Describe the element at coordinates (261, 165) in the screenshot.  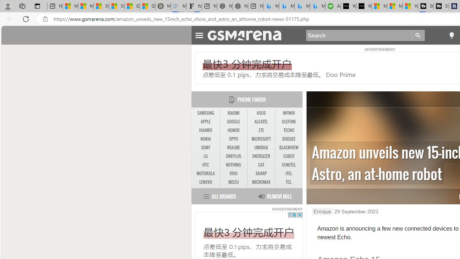
I see `CAT` at that location.